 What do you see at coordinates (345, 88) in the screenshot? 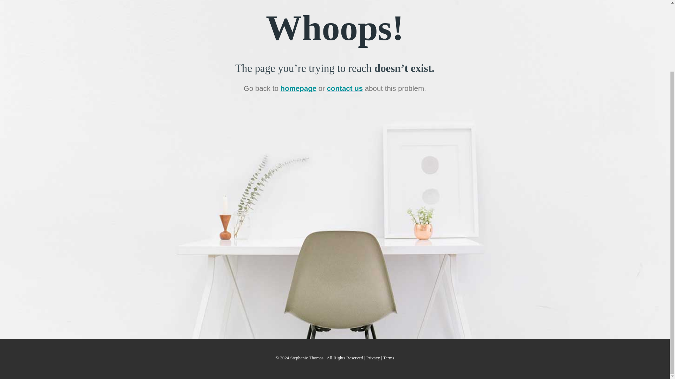
I see `contact us` at bounding box center [345, 88].